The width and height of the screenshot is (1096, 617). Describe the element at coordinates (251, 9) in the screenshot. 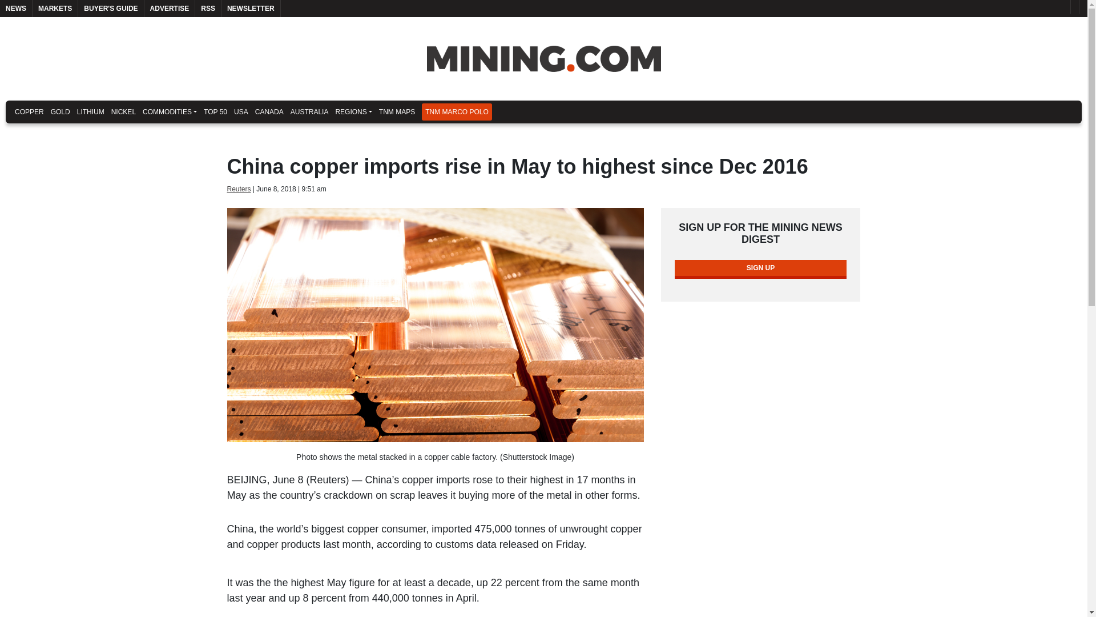

I see `NEWSLETTER` at that location.